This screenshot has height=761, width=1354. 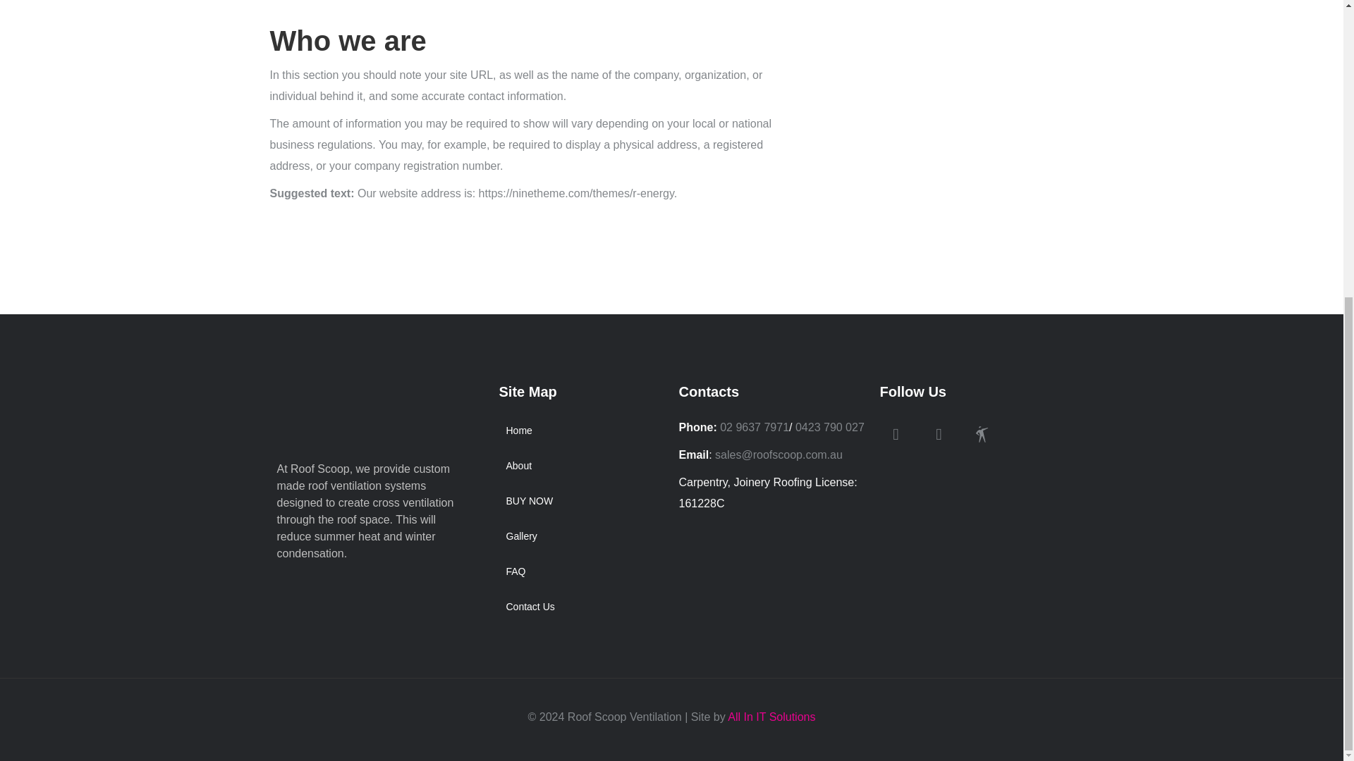 I want to click on BUY NOW, so click(x=585, y=500).